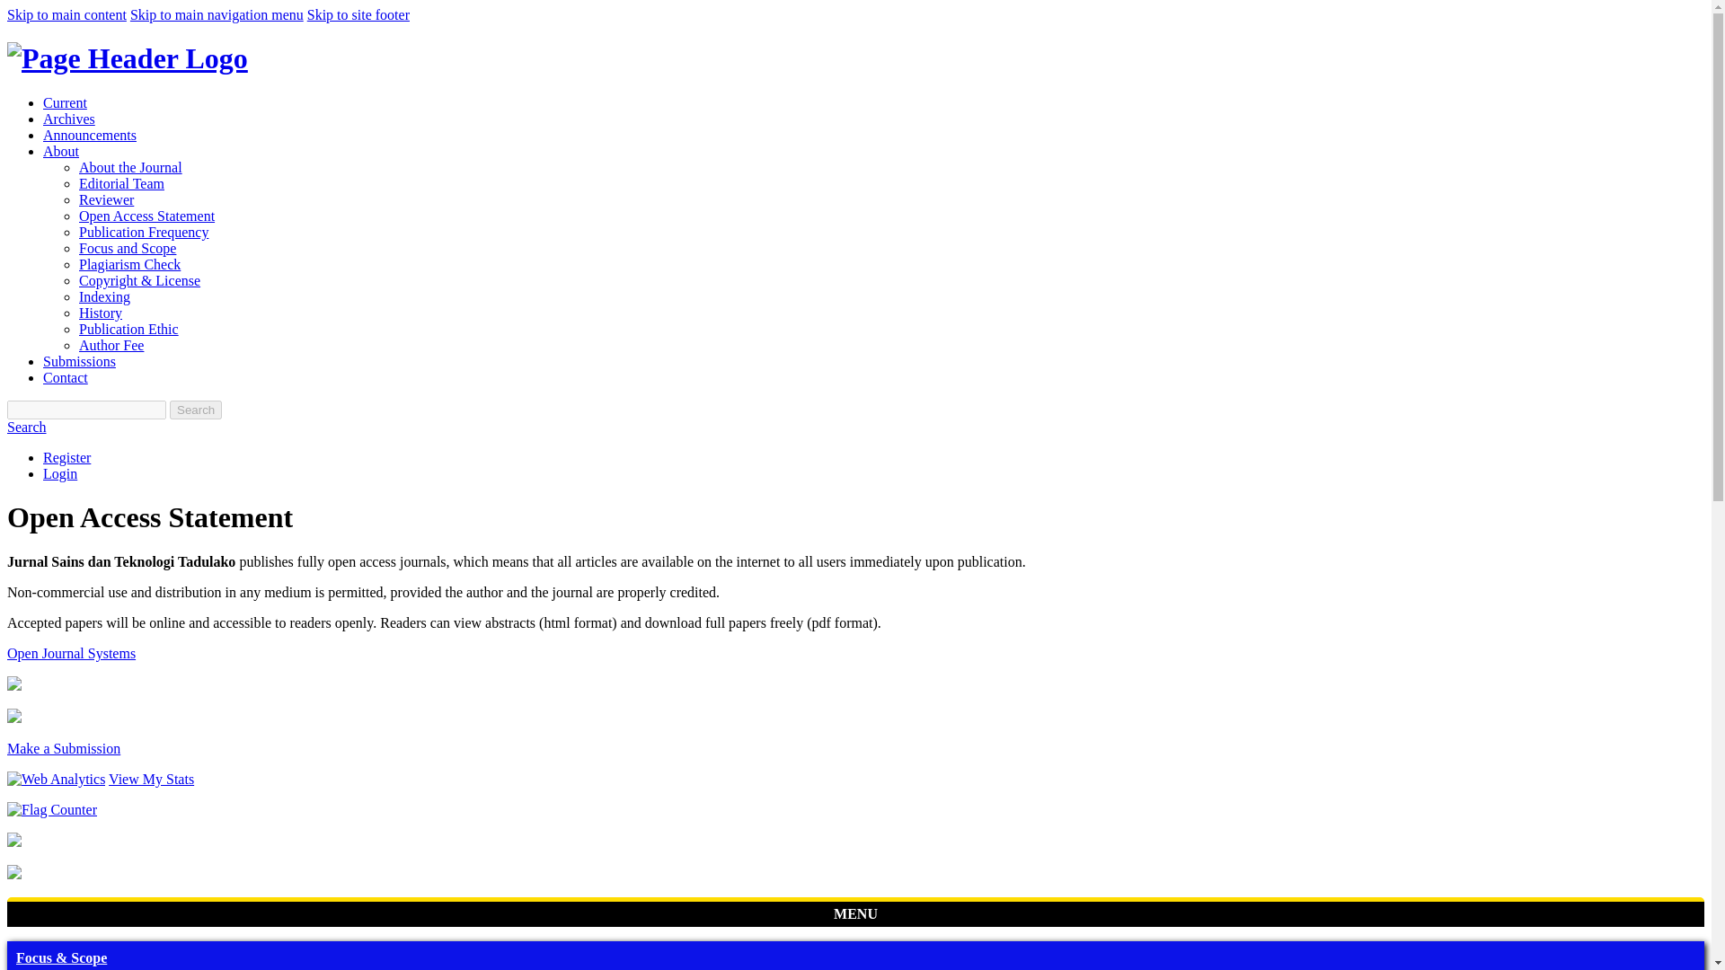 The height and width of the screenshot is (970, 1725). I want to click on Web Analytics, so click(56, 778).